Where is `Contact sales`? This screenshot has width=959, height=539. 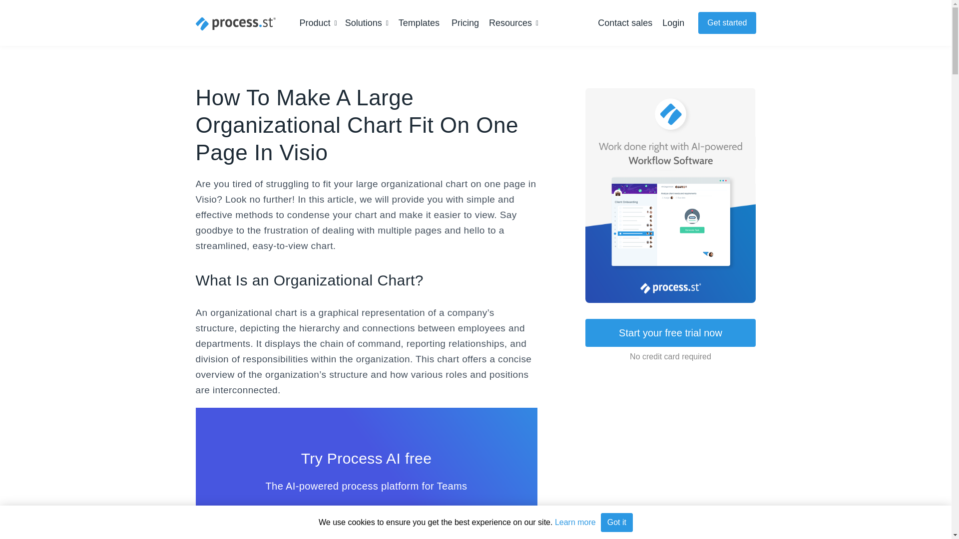 Contact sales is located at coordinates (624, 23).